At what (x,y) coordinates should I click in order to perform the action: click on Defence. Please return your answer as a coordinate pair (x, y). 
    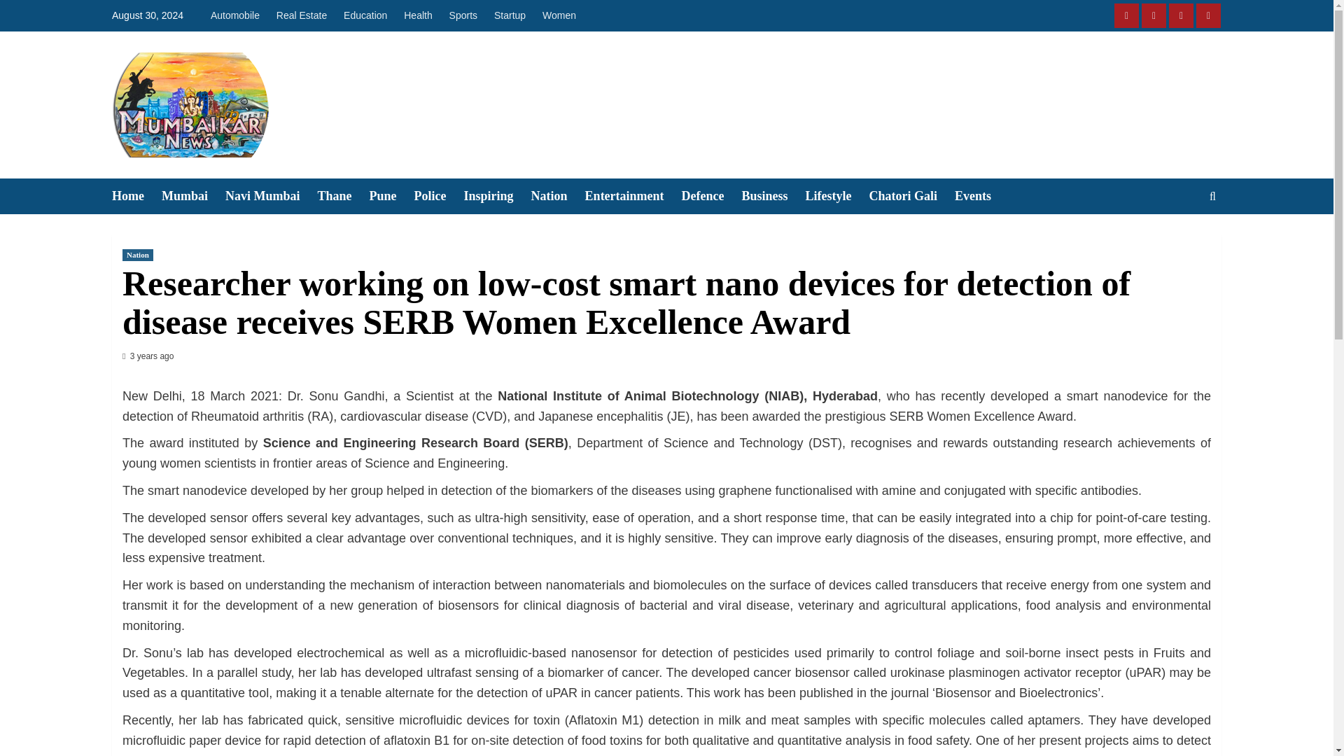
    Looking at the image, I should click on (711, 196).